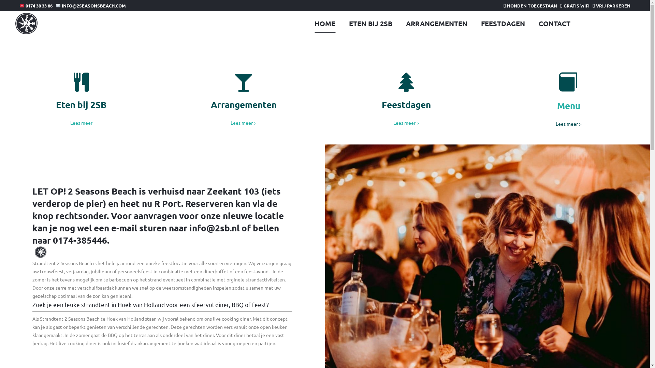 This screenshot has width=655, height=368. What do you see at coordinates (437, 24) in the screenshot?
I see `ARRANGEMENTEN` at bounding box center [437, 24].